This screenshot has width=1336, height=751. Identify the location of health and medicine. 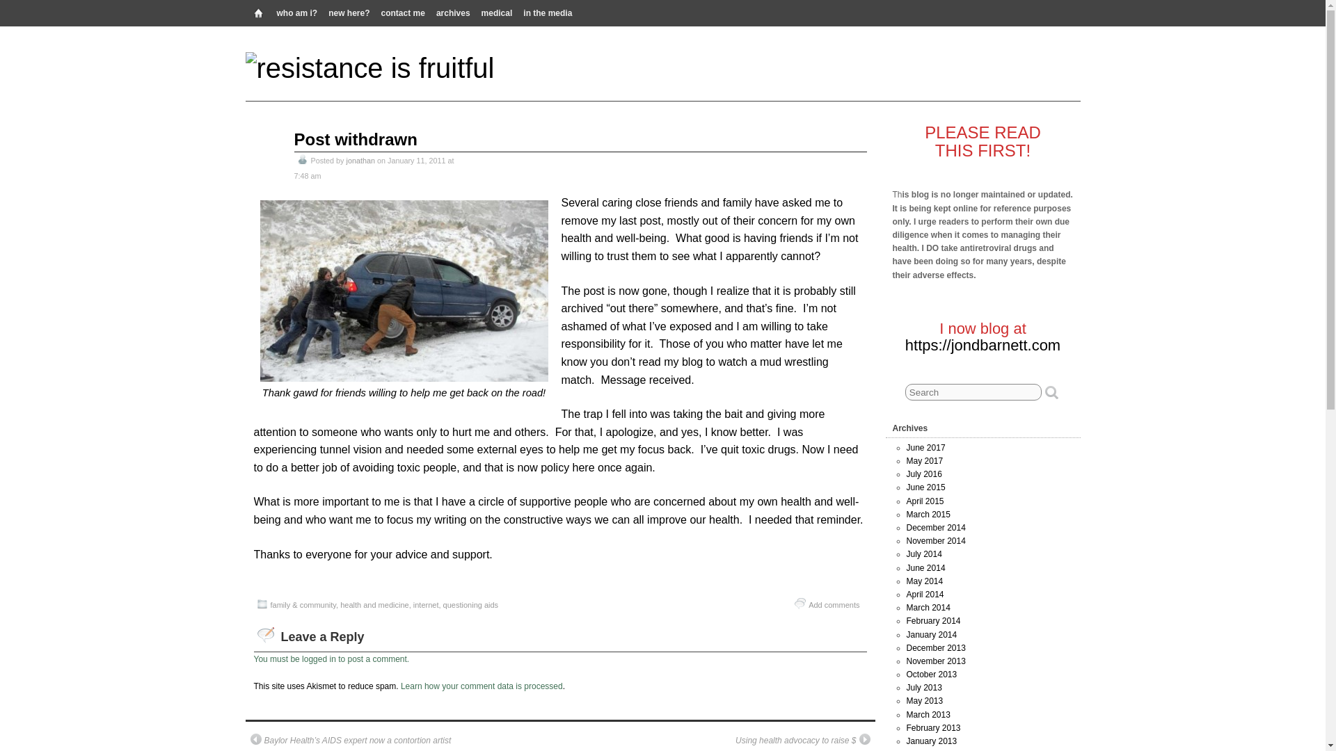
(374, 605).